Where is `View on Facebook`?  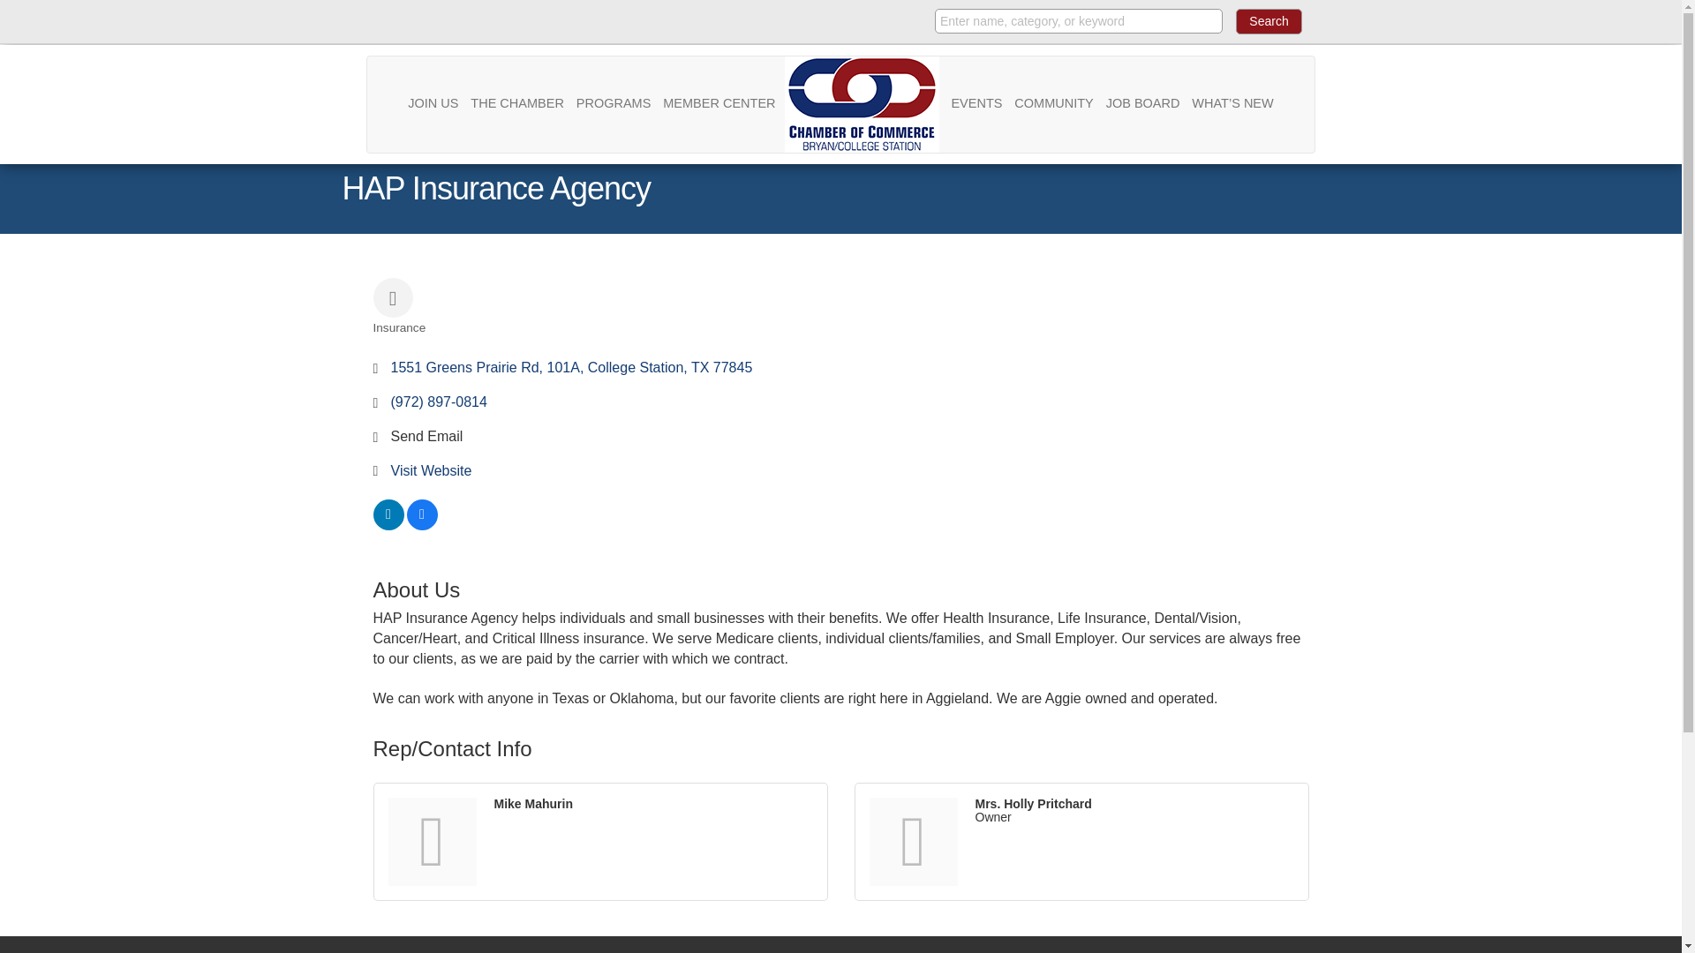
View on Facebook is located at coordinates (422, 525).